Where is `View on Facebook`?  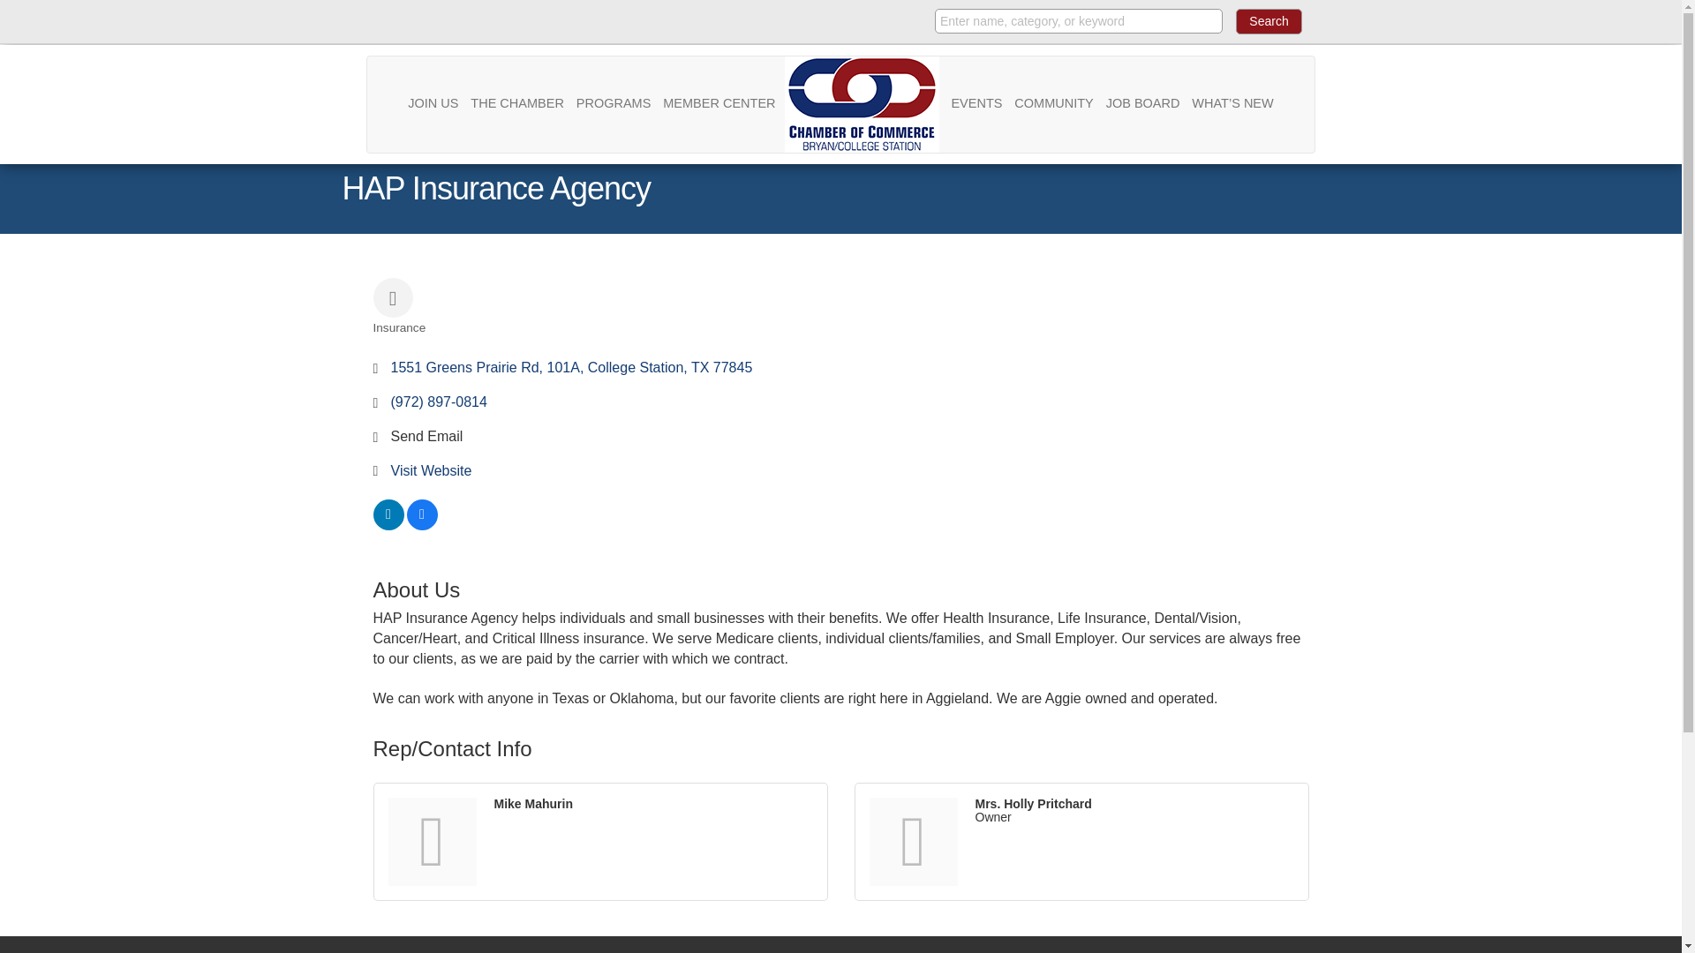
View on Facebook is located at coordinates (422, 525).